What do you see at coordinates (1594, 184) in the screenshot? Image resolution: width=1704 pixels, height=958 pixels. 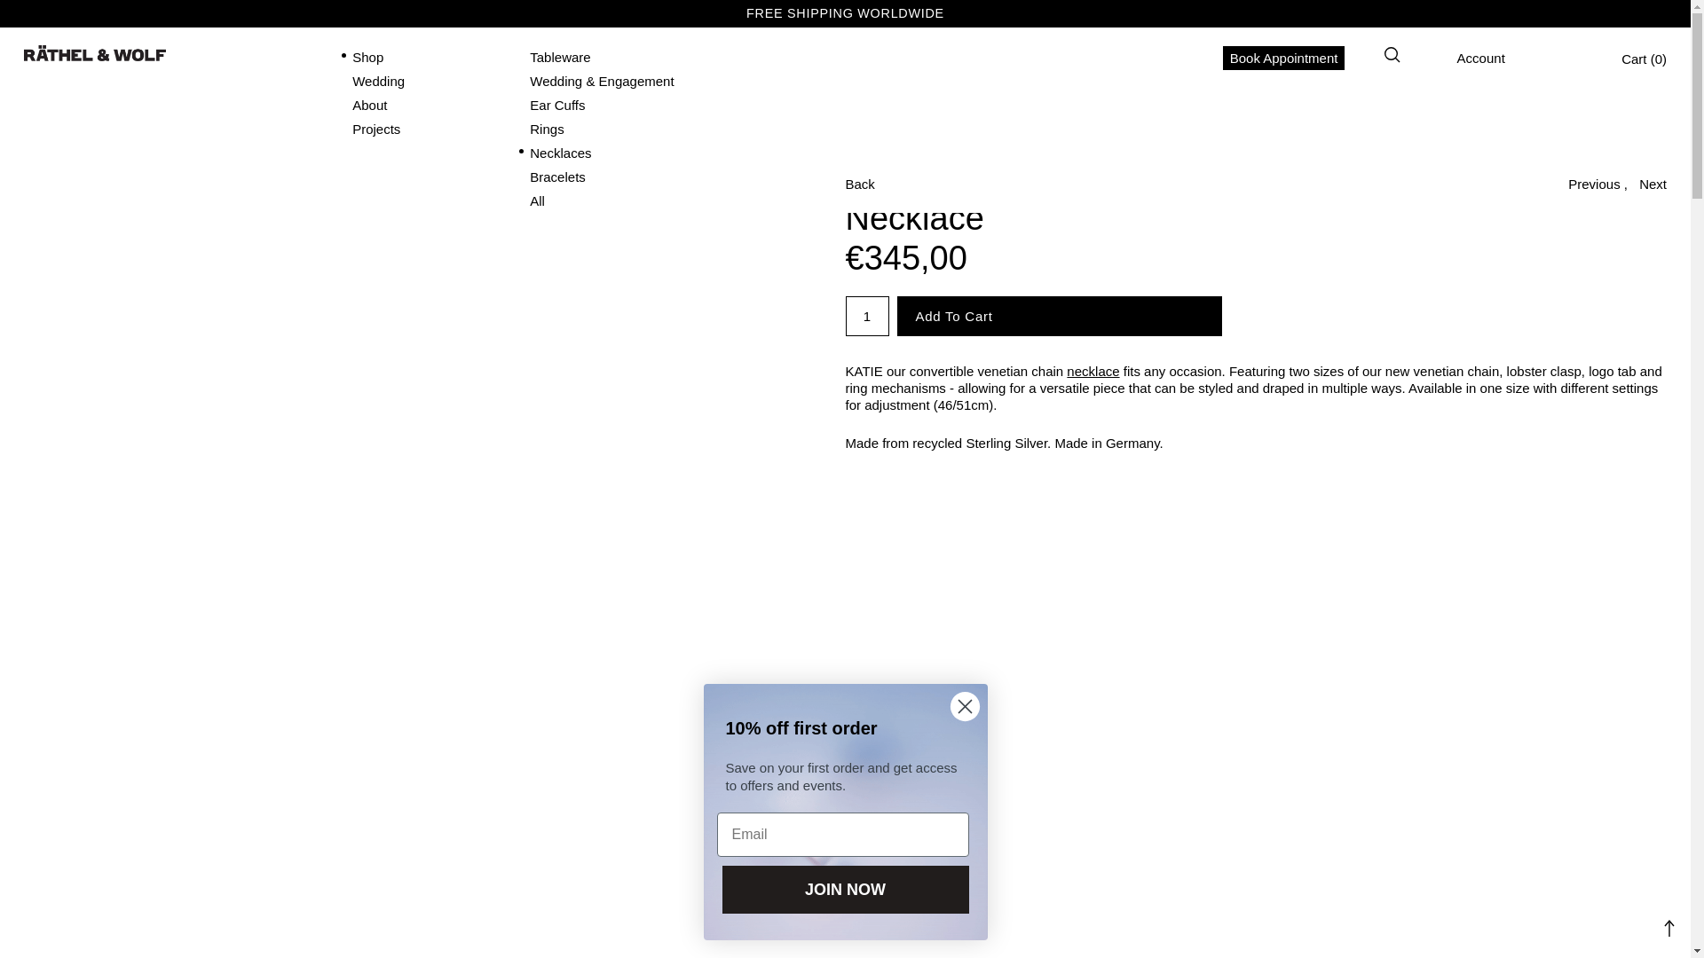 I see `Previous` at bounding box center [1594, 184].